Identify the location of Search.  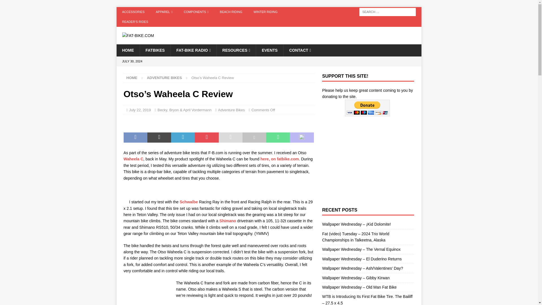
(21, 5).